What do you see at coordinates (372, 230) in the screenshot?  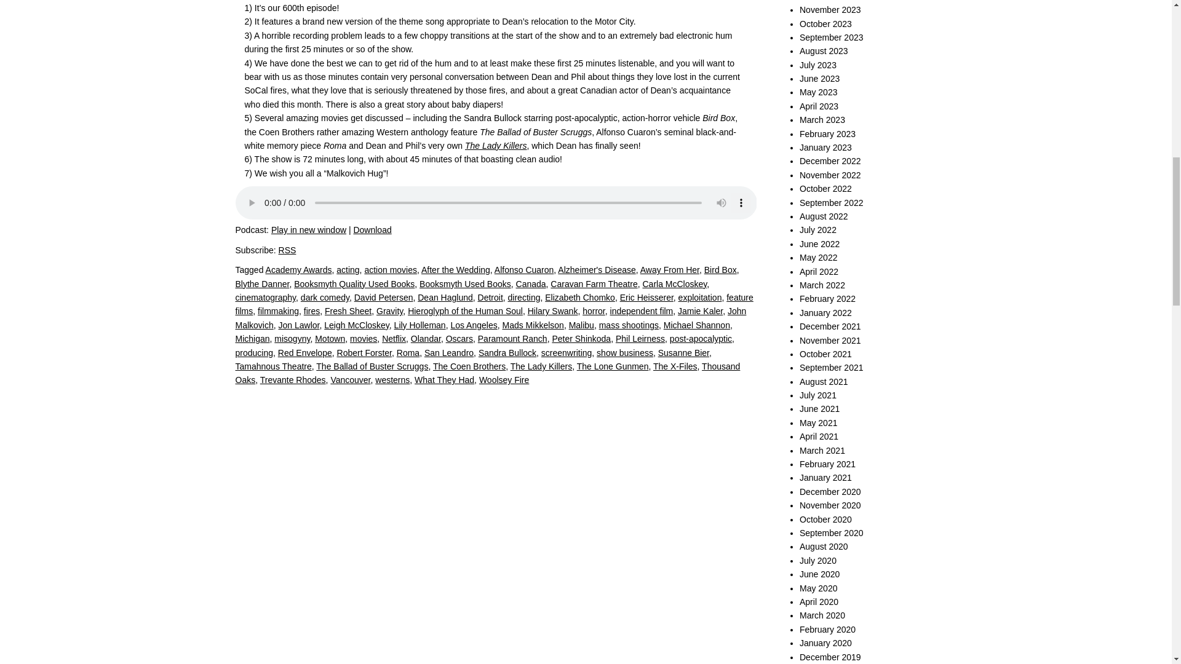 I see `Download` at bounding box center [372, 230].